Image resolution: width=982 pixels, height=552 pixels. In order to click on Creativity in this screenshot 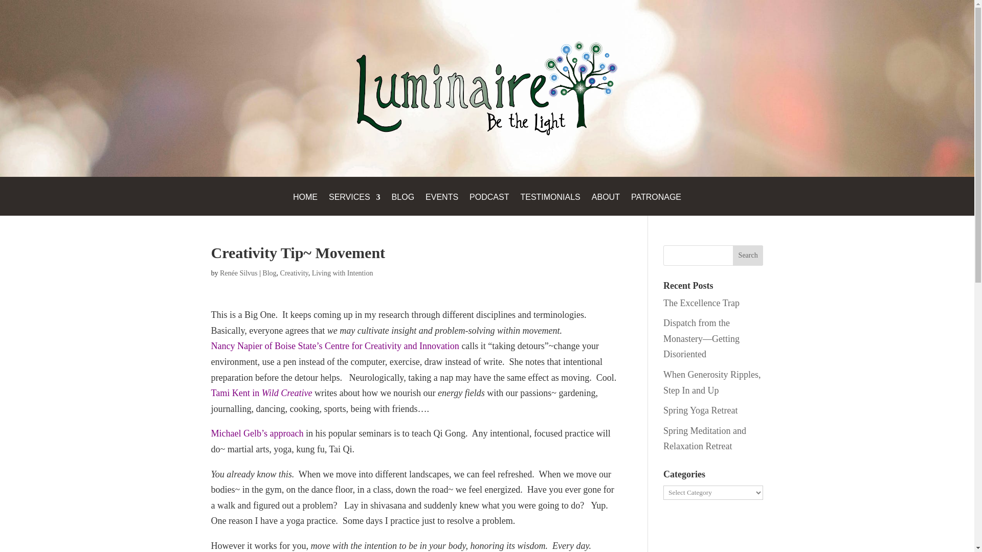, I will do `click(294, 273)`.